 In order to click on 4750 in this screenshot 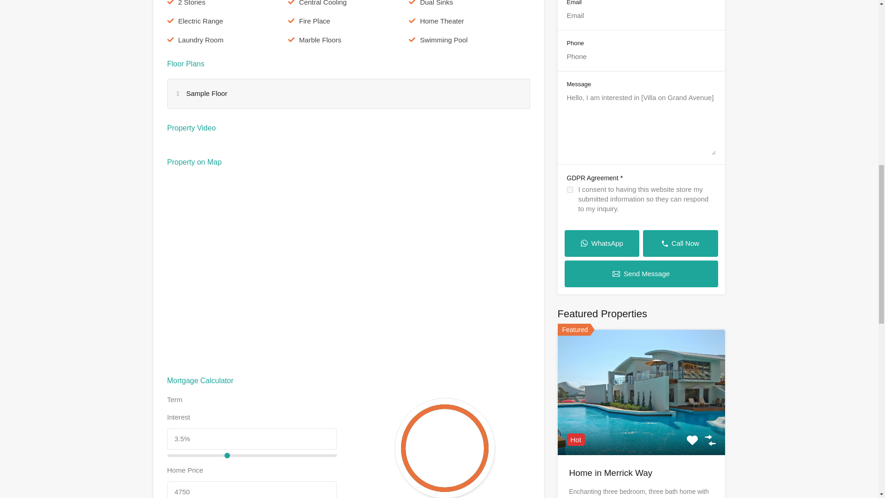, I will do `click(252, 490)`.